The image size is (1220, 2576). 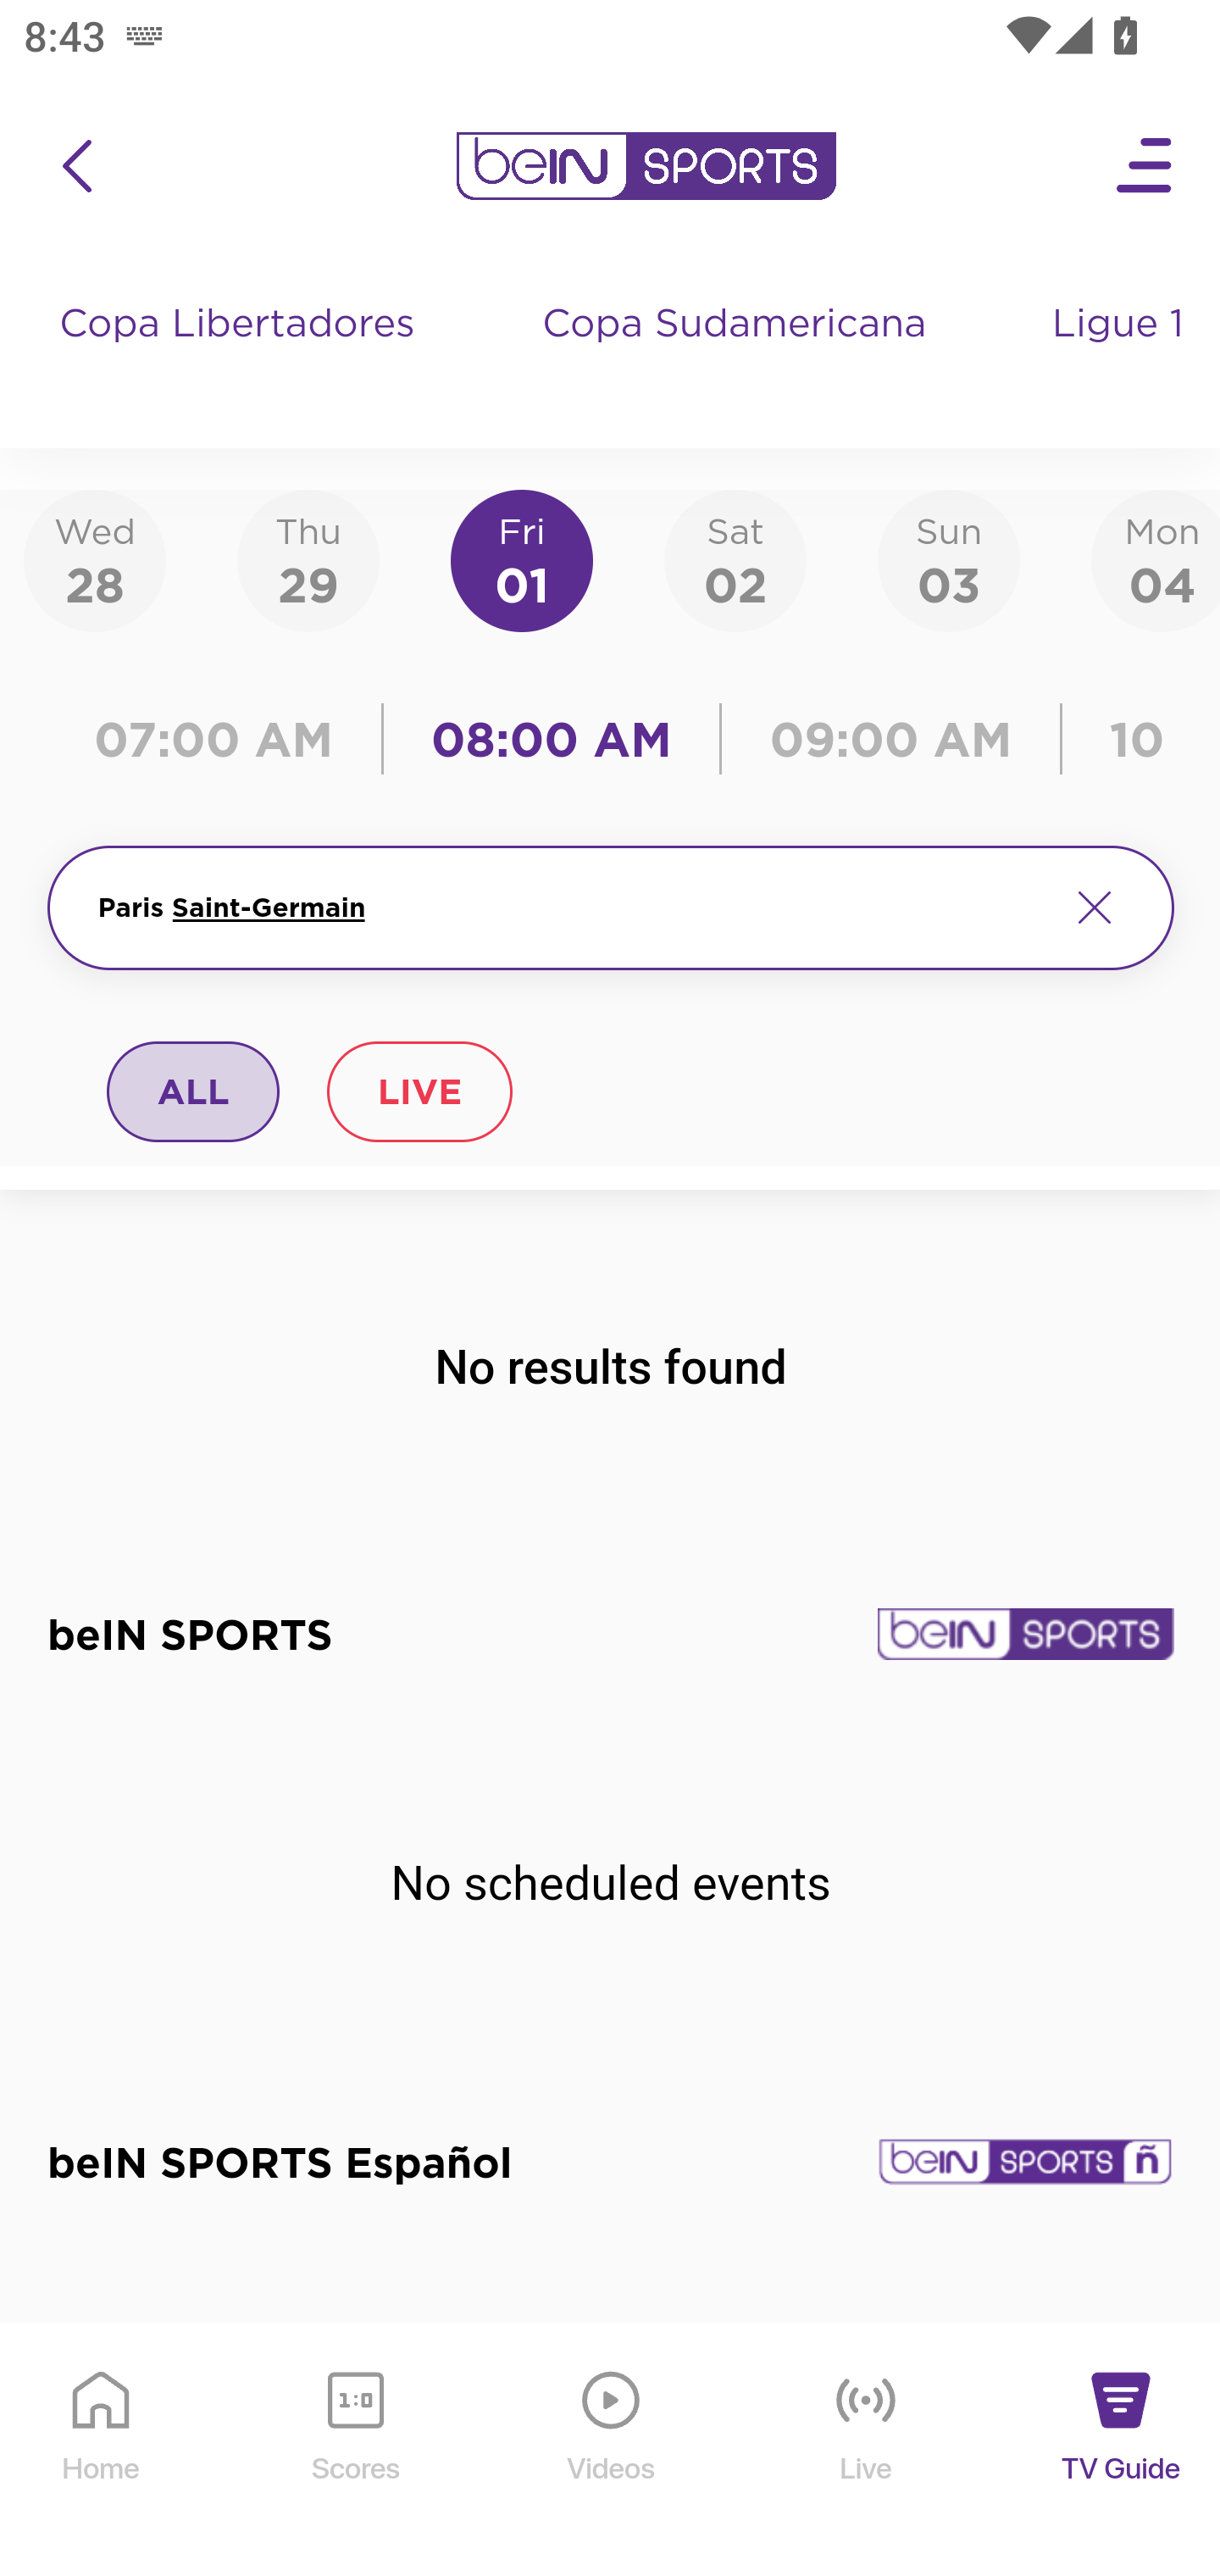 I want to click on 07:00 AM, so click(x=222, y=739).